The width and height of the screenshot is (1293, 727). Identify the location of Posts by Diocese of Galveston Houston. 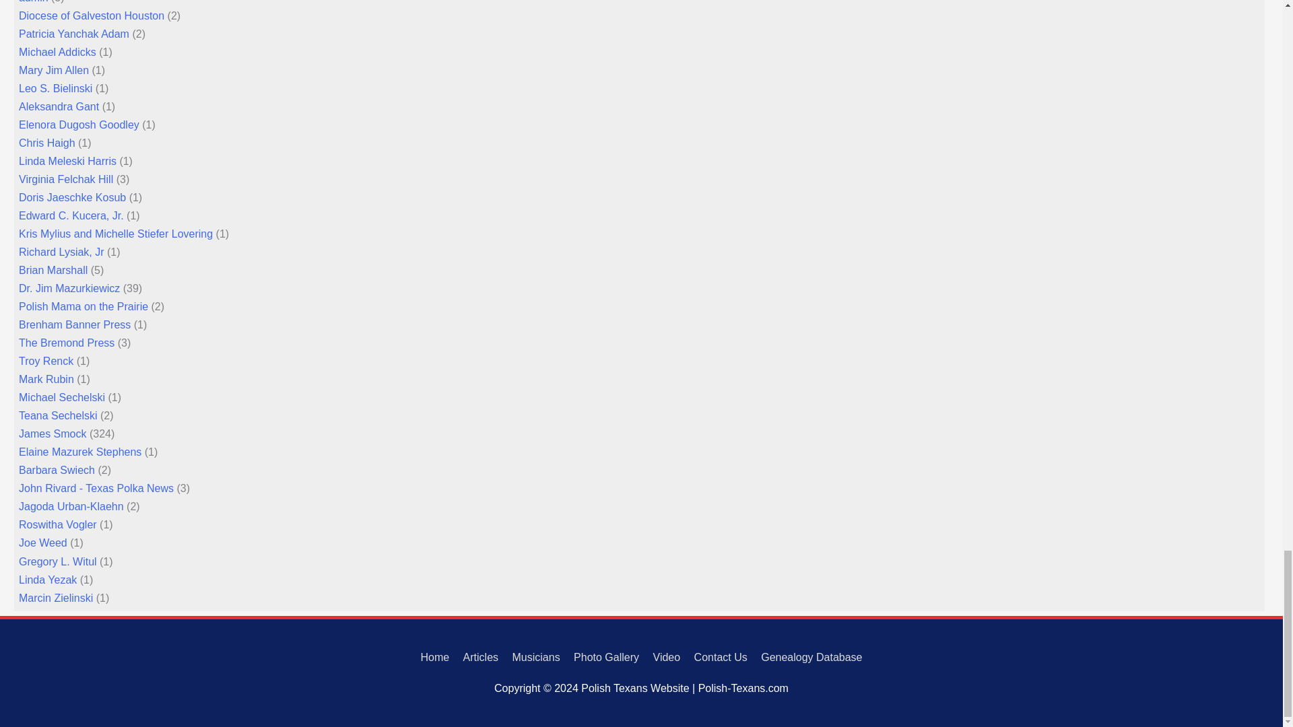
(92, 16).